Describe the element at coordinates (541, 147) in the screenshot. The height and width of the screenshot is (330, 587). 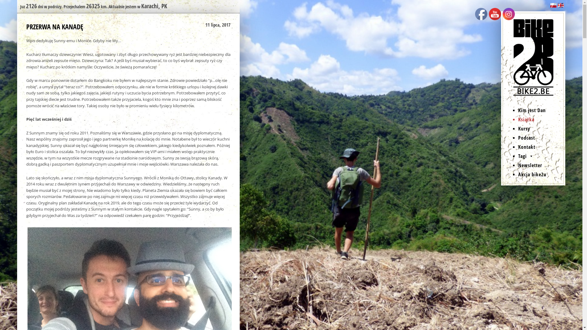
I see `Kontakt` at that location.